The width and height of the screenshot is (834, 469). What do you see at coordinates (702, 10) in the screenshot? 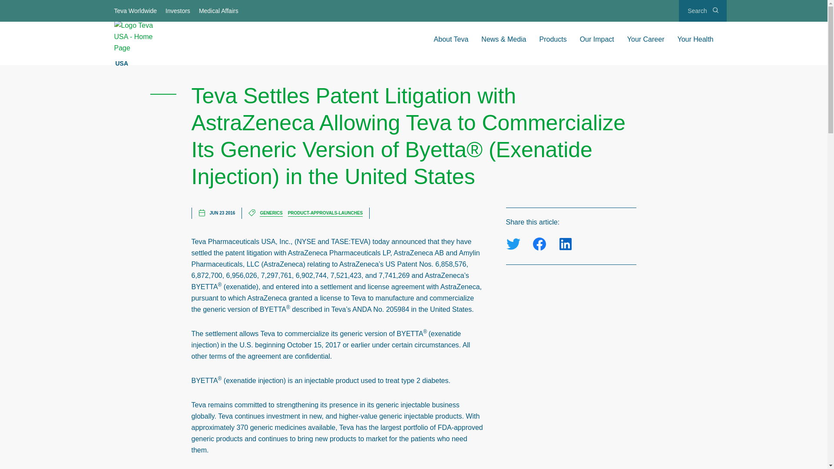
I see `Search` at bounding box center [702, 10].